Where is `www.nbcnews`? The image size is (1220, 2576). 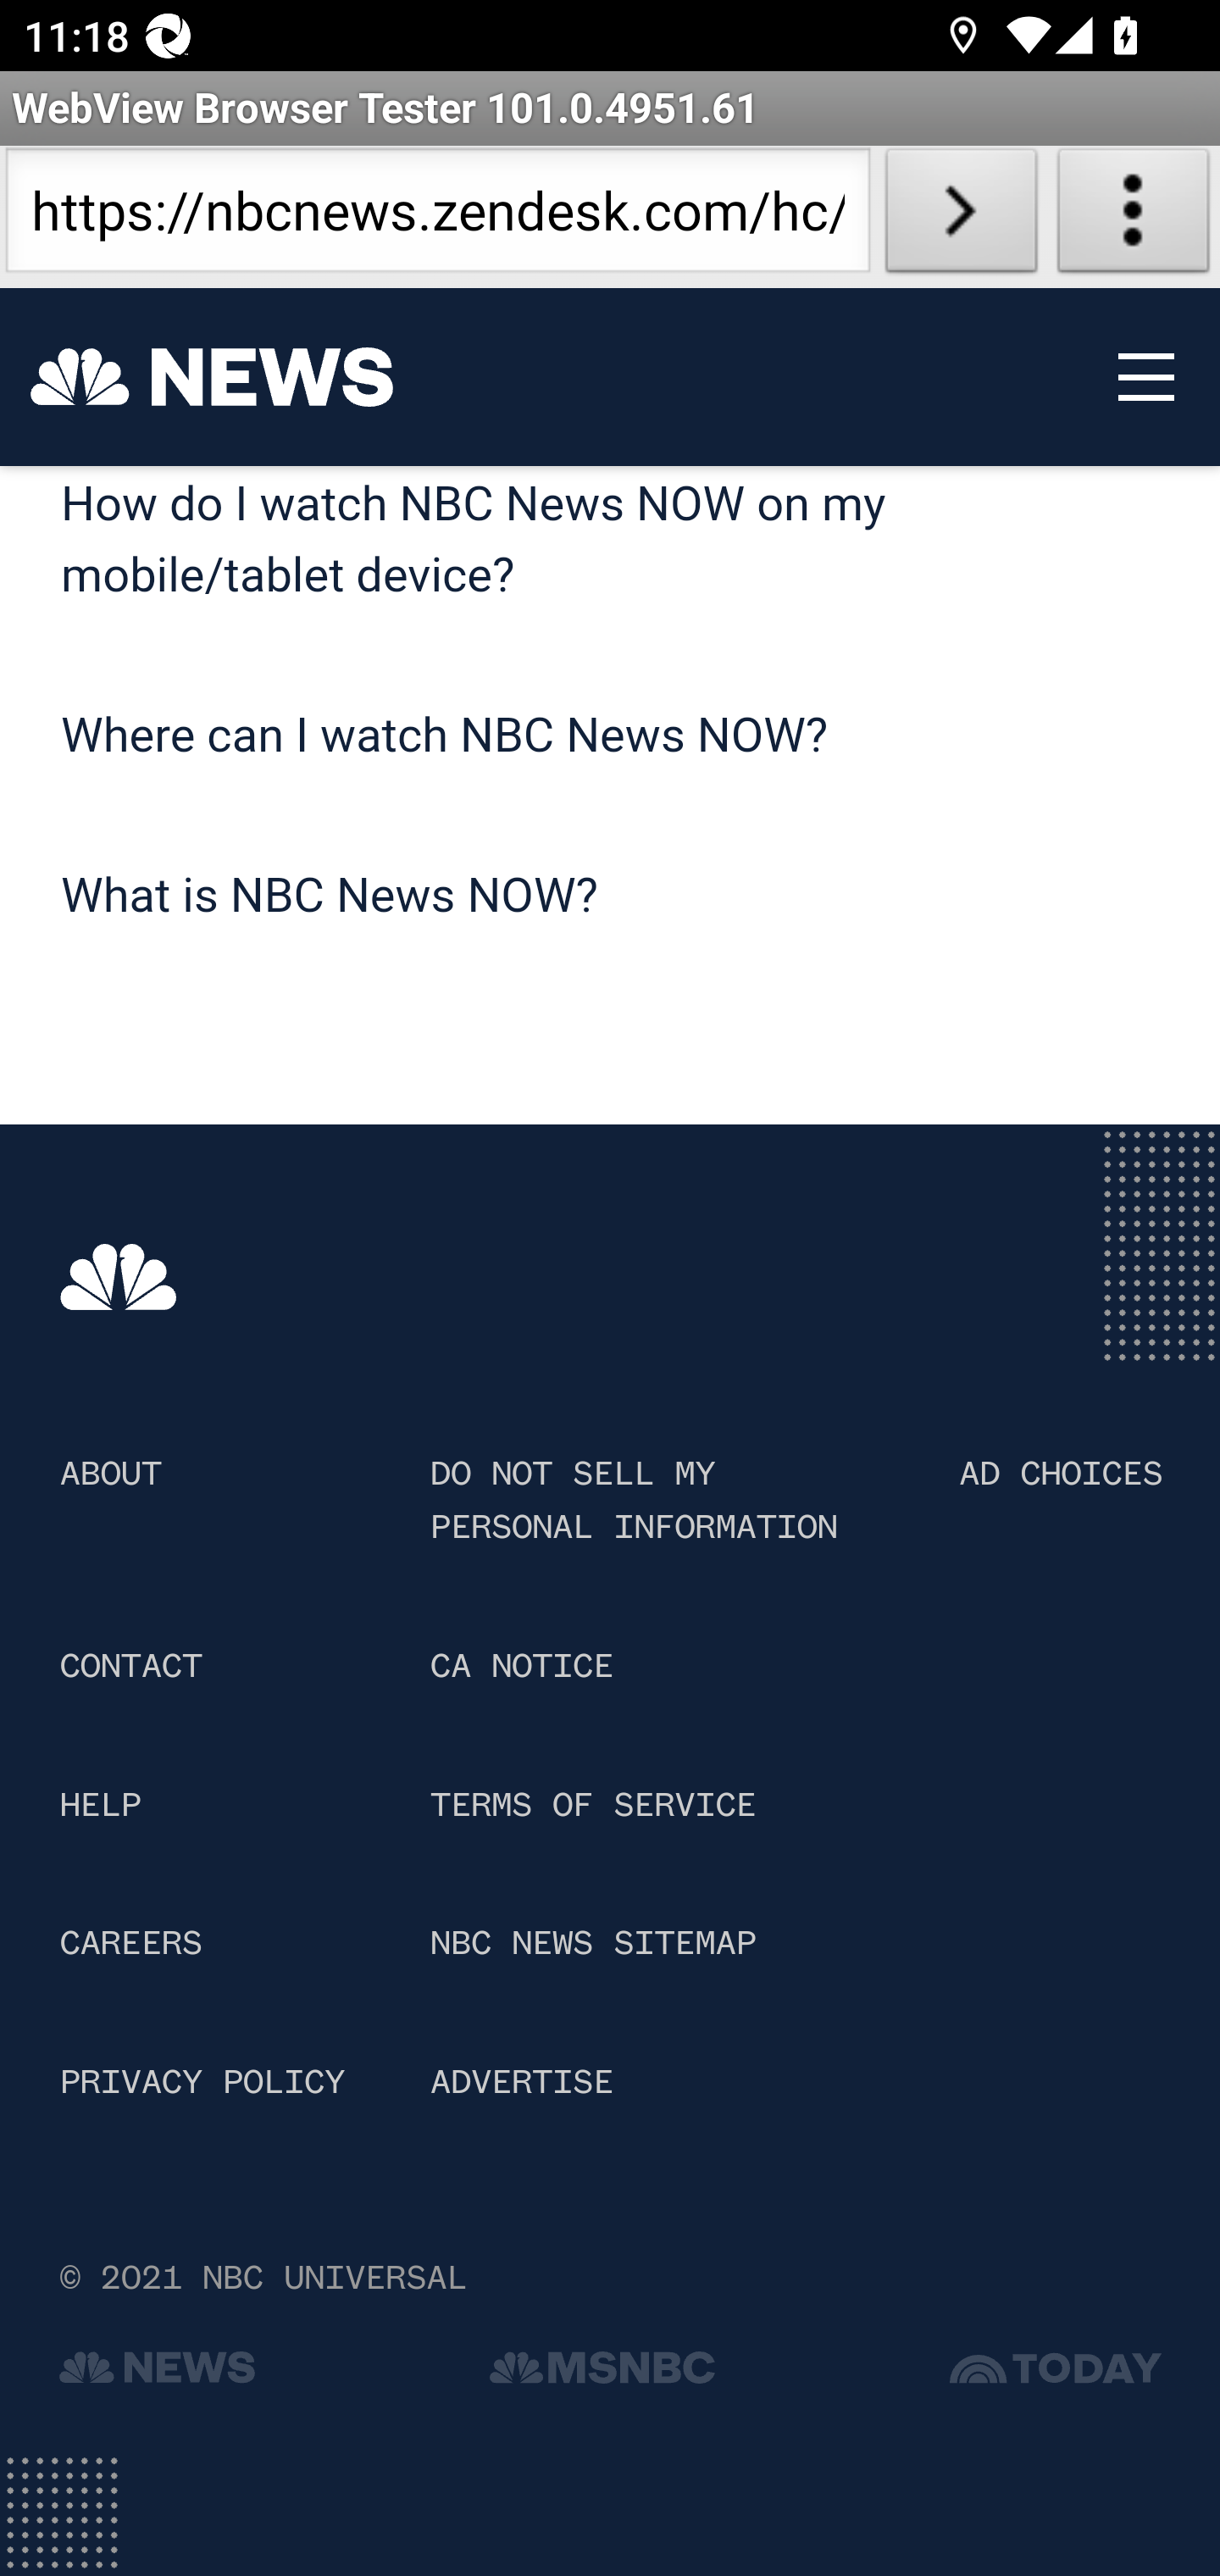 www.nbcnews is located at coordinates (158, 2374).